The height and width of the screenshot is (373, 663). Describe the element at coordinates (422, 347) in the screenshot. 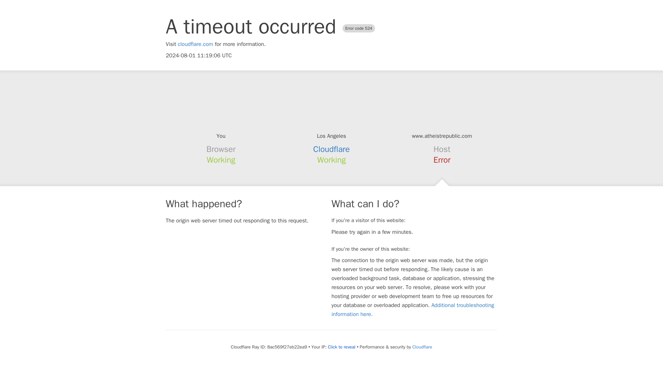

I see `Cloudflare` at that location.